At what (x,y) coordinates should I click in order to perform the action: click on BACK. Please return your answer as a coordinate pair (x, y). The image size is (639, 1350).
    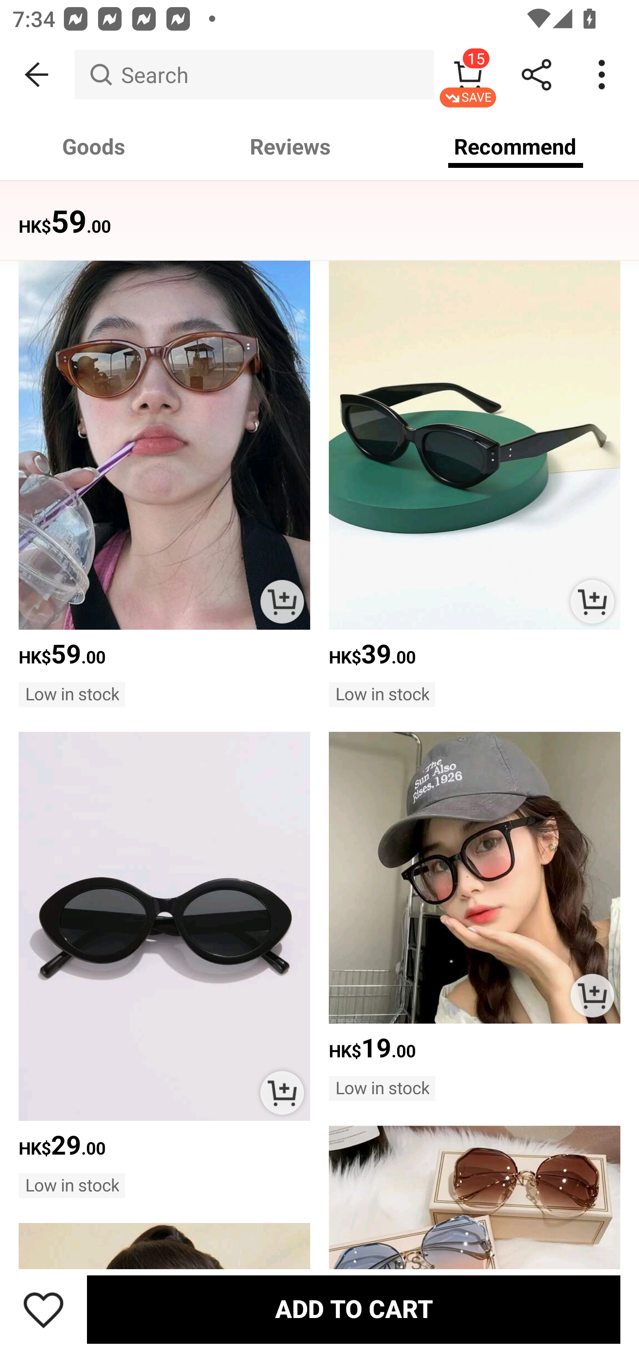
    Looking at the image, I should click on (37, 75).